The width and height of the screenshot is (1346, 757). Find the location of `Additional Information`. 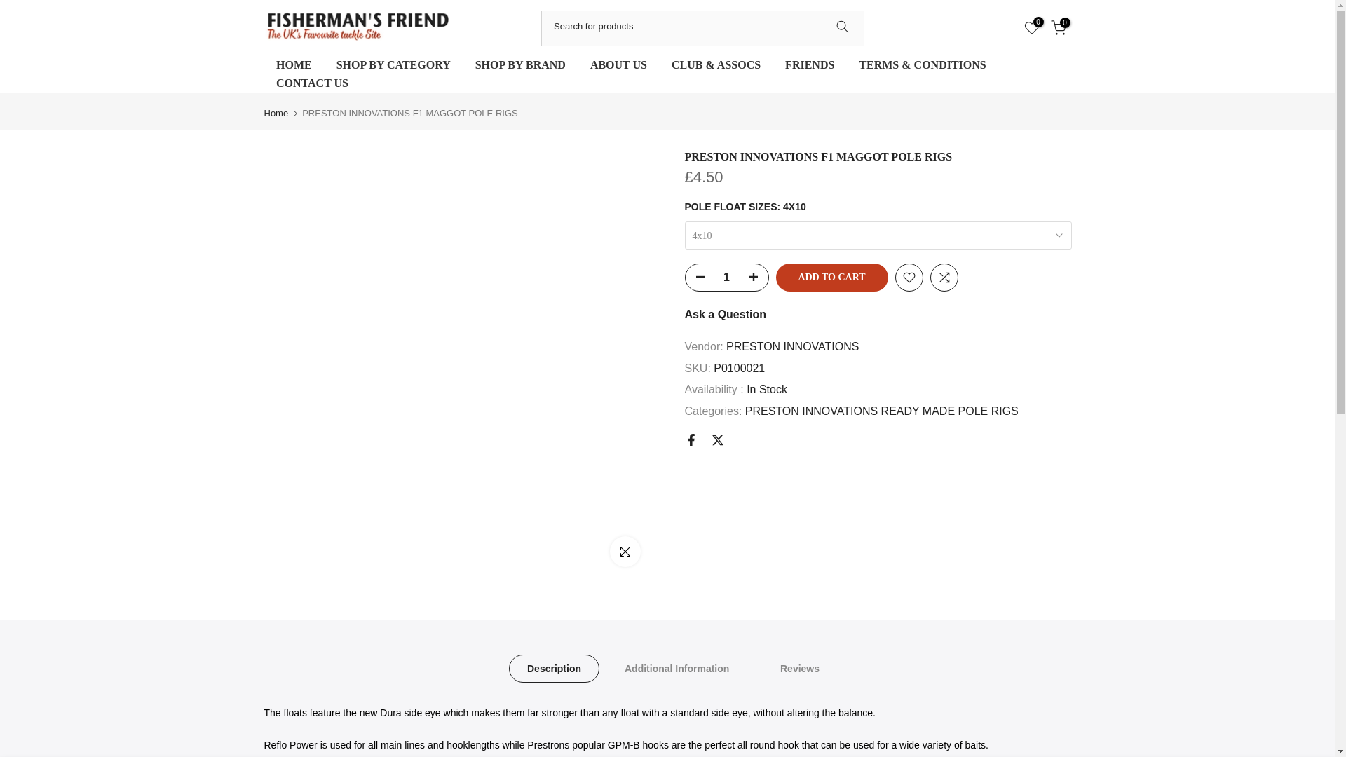

Additional Information is located at coordinates (676, 669).